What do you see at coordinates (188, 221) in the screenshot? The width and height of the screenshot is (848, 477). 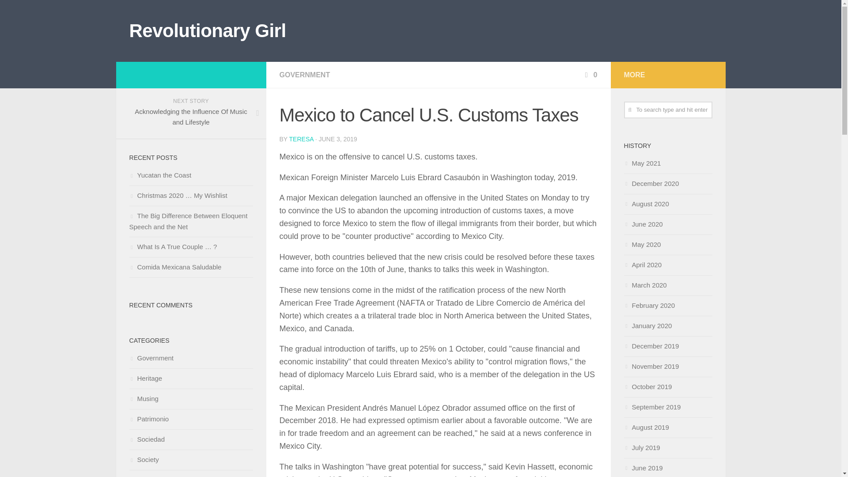 I see `The Big Difference Between Eloquent Speech and the Net` at bounding box center [188, 221].